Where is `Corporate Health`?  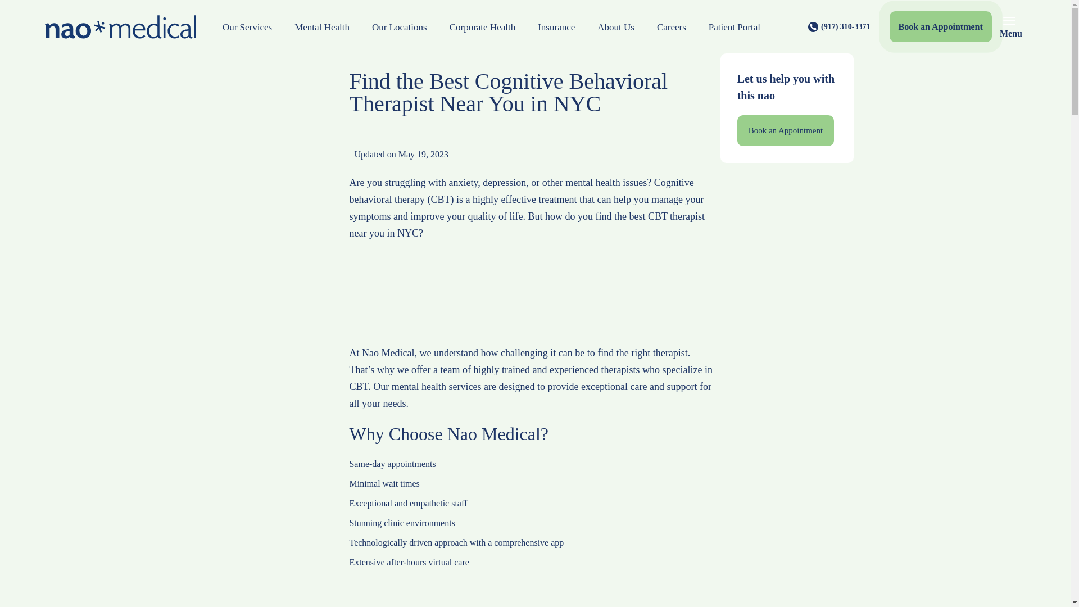 Corporate Health is located at coordinates (482, 27).